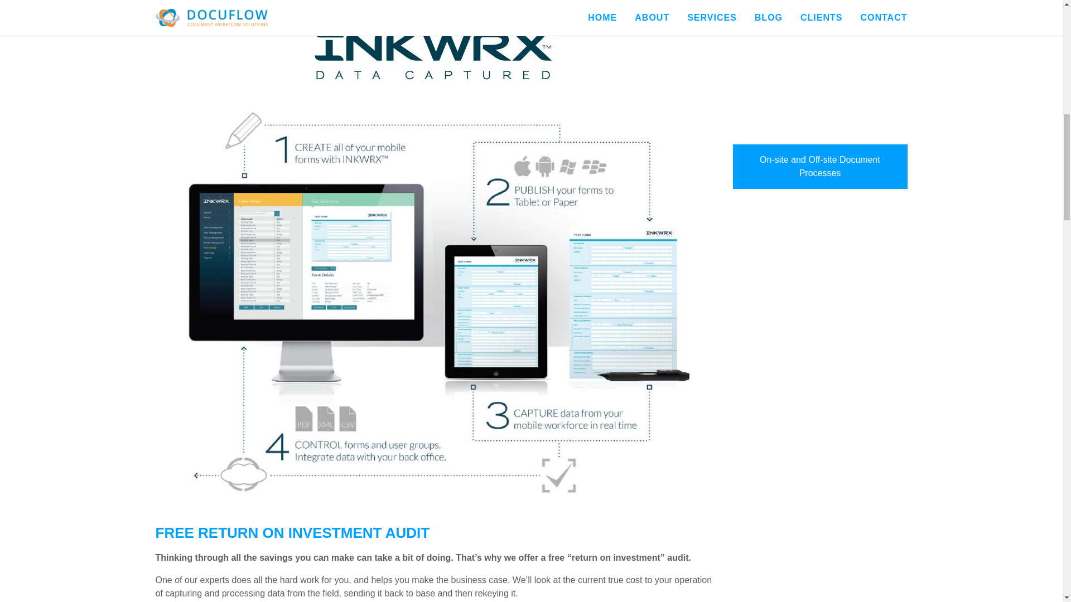 The height and width of the screenshot is (602, 1071). I want to click on Postal Solutions, so click(820, 14).